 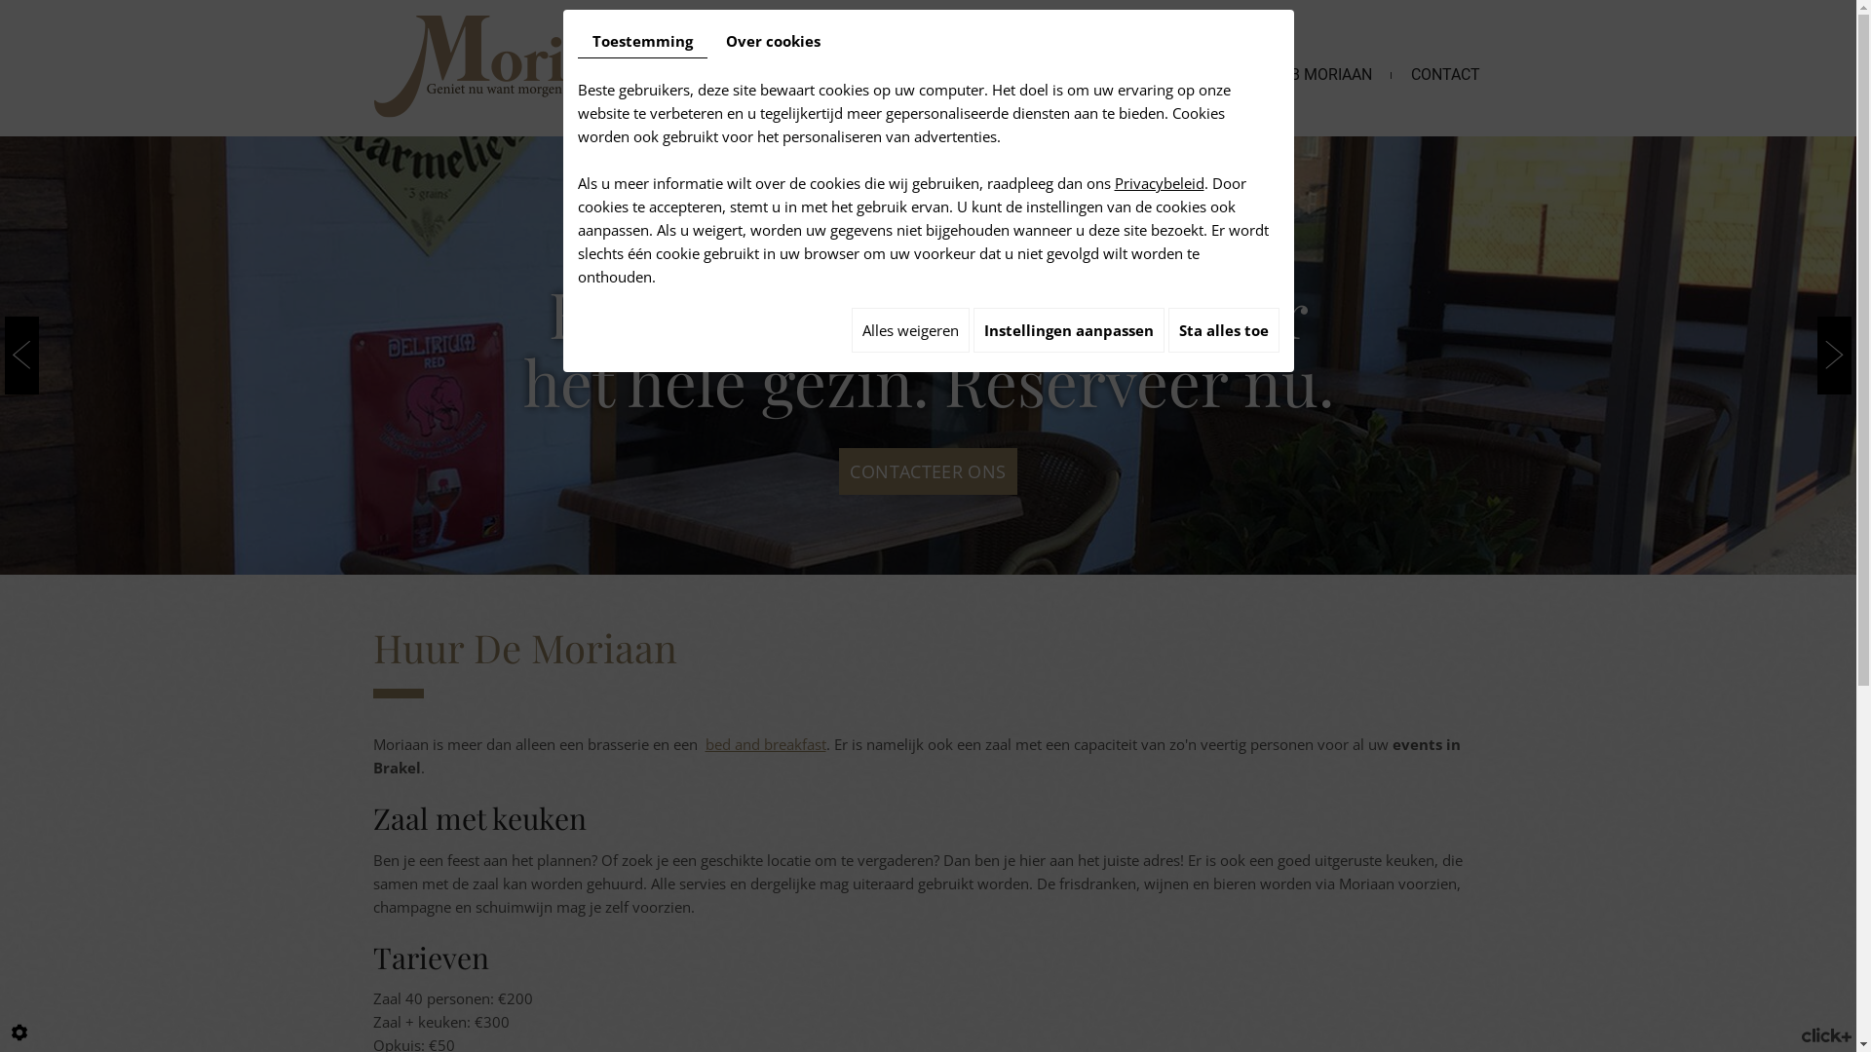 I want to click on EVENTLOCATIE, so click(x=1178, y=47).